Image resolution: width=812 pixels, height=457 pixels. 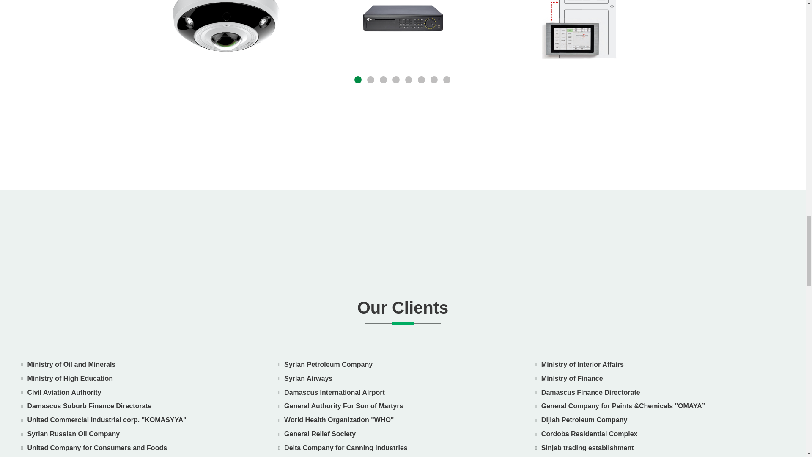 What do you see at coordinates (447, 80) in the screenshot?
I see `8` at bounding box center [447, 80].